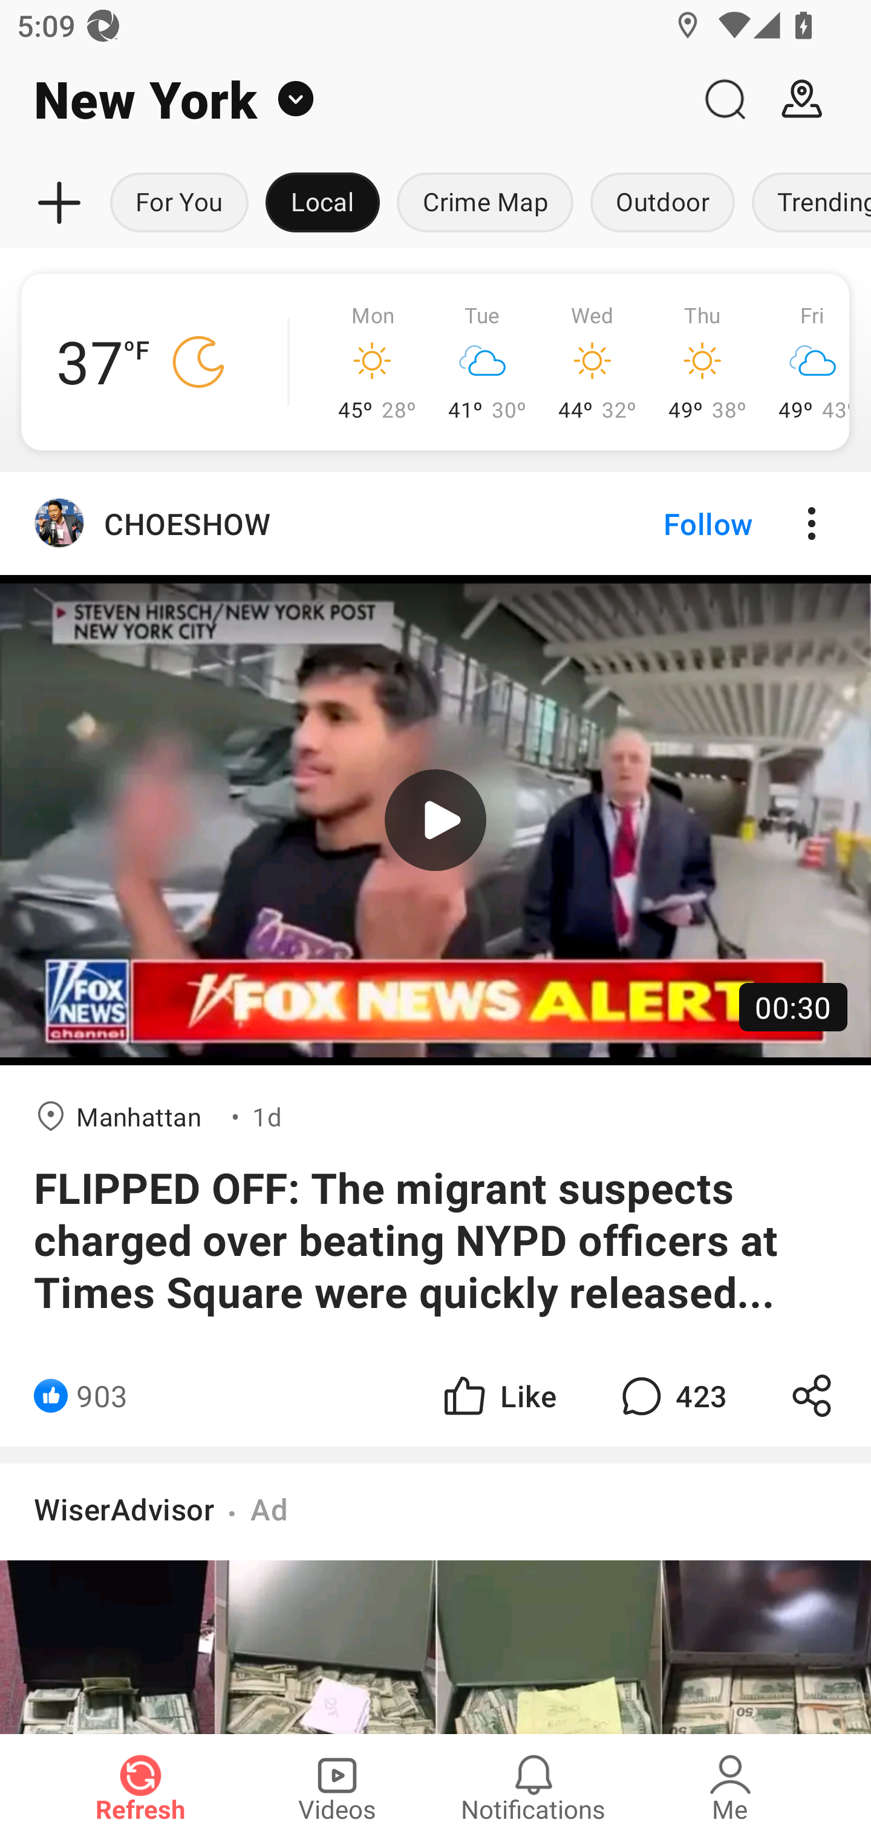  I want to click on WiserAdvisor, so click(124, 1508).